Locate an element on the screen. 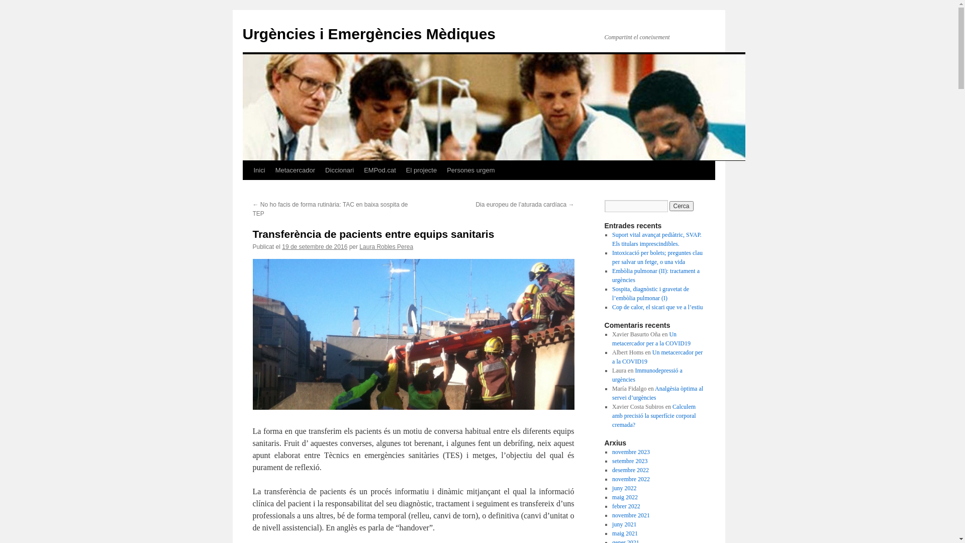 Image resolution: width=965 pixels, height=543 pixels. Laura Robles Perea is located at coordinates (386, 247).